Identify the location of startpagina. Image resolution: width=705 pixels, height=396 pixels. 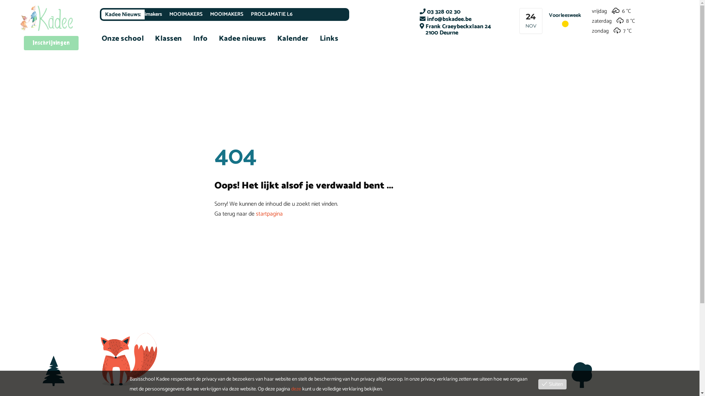
(269, 214).